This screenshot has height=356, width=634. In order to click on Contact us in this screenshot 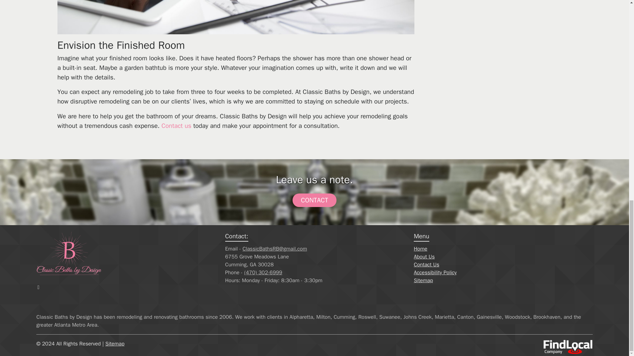, I will do `click(176, 126)`.